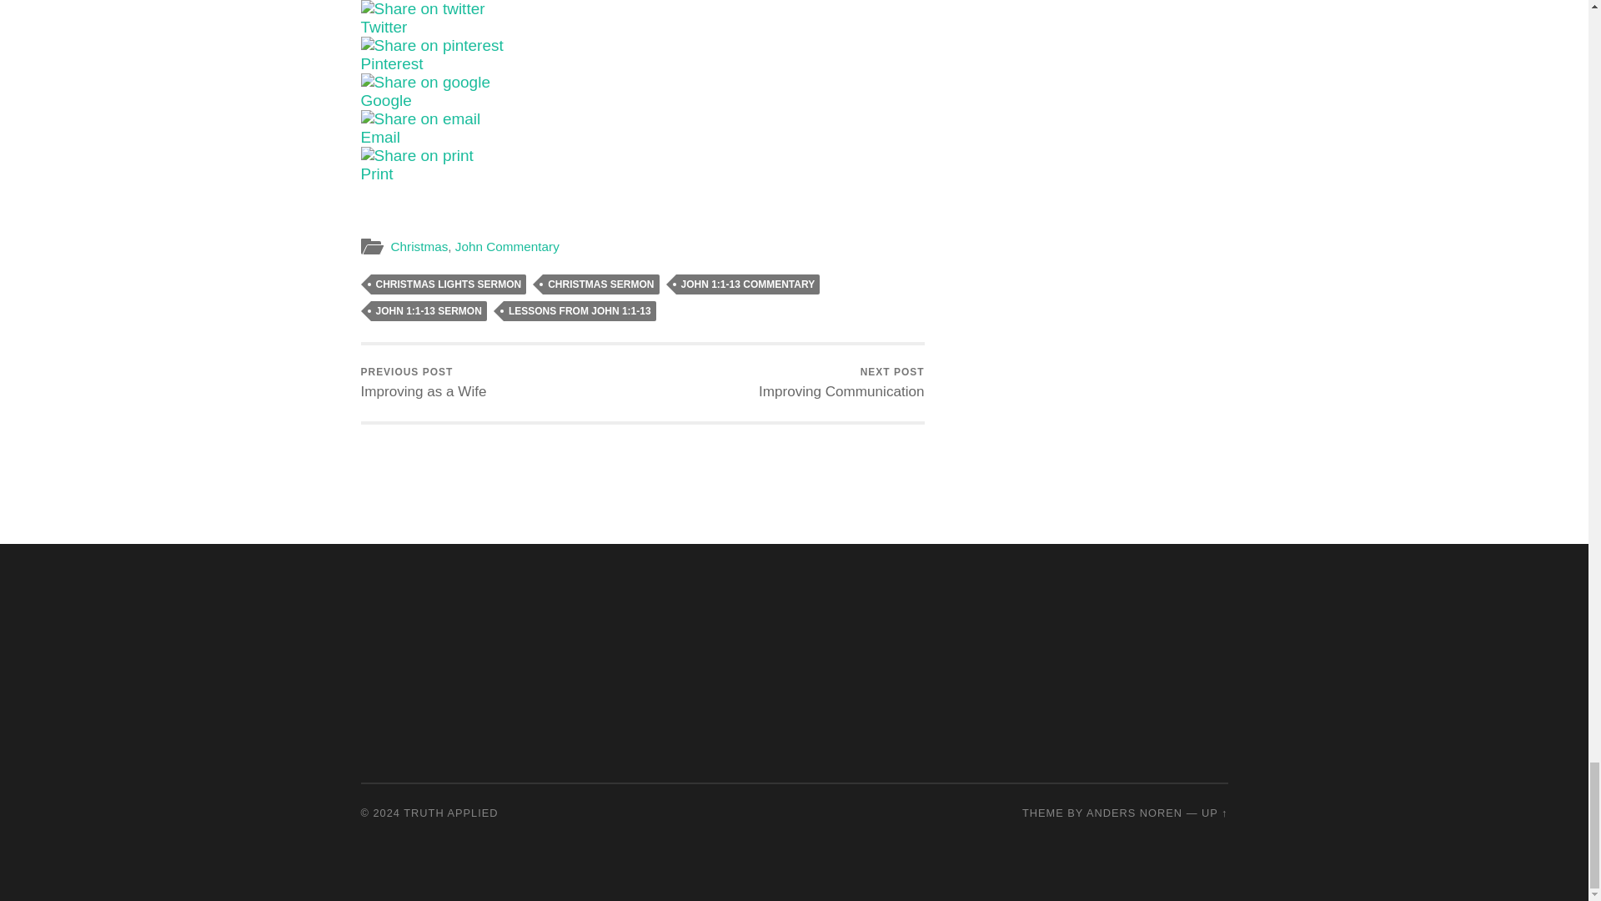 The width and height of the screenshot is (1601, 901). Describe the element at coordinates (462, 100) in the screenshot. I see `Google` at that location.